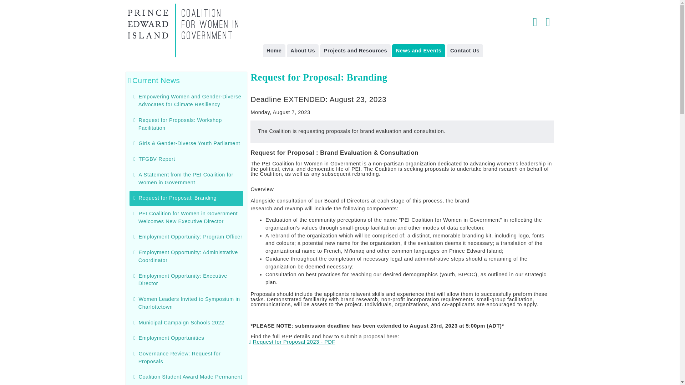 The height and width of the screenshot is (385, 685). I want to click on Projects and Resources, so click(355, 50).